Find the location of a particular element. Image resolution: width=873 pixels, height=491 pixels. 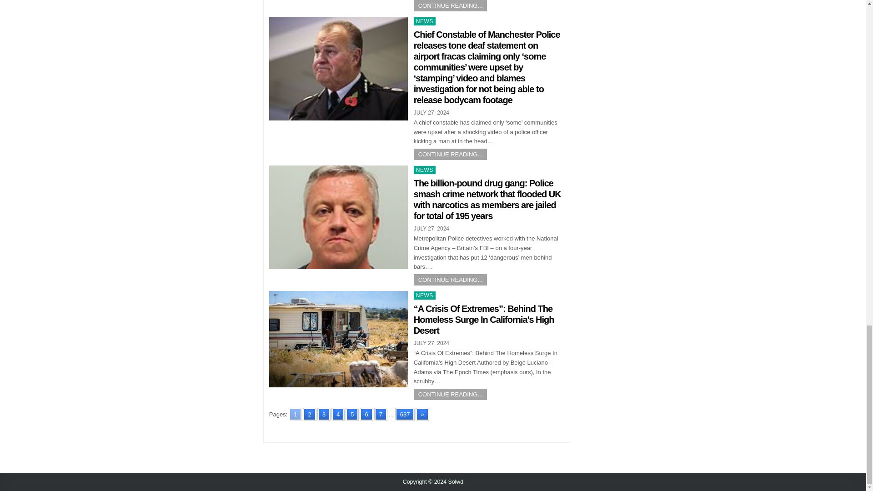

3 is located at coordinates (324, 414).